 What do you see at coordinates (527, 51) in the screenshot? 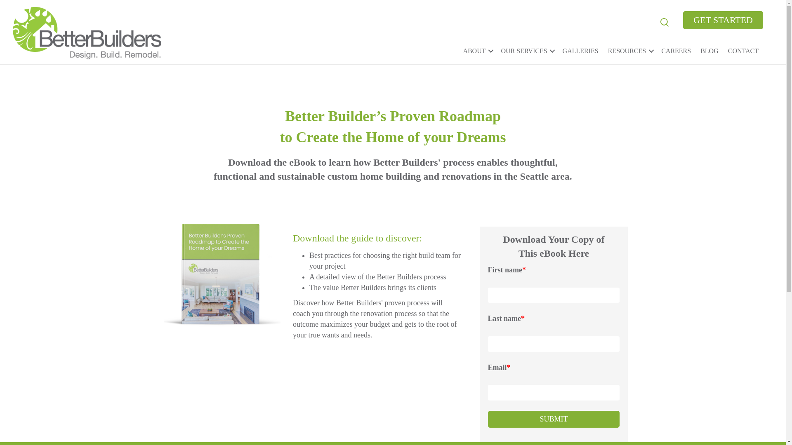
I see `OUR SERVICES` at bounding box center [527, 51].